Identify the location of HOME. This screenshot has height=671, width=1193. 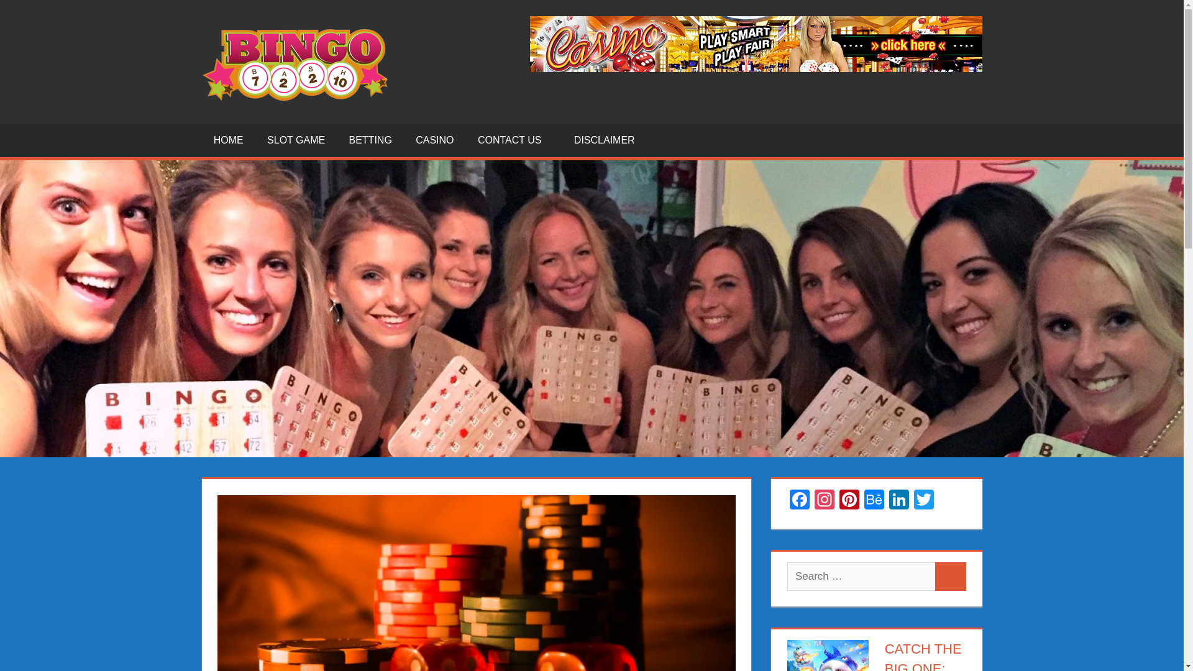
(228, 140).